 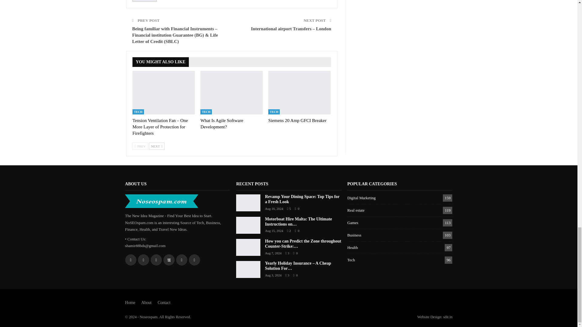 I want to click on Next, so click(x=157, y=146).